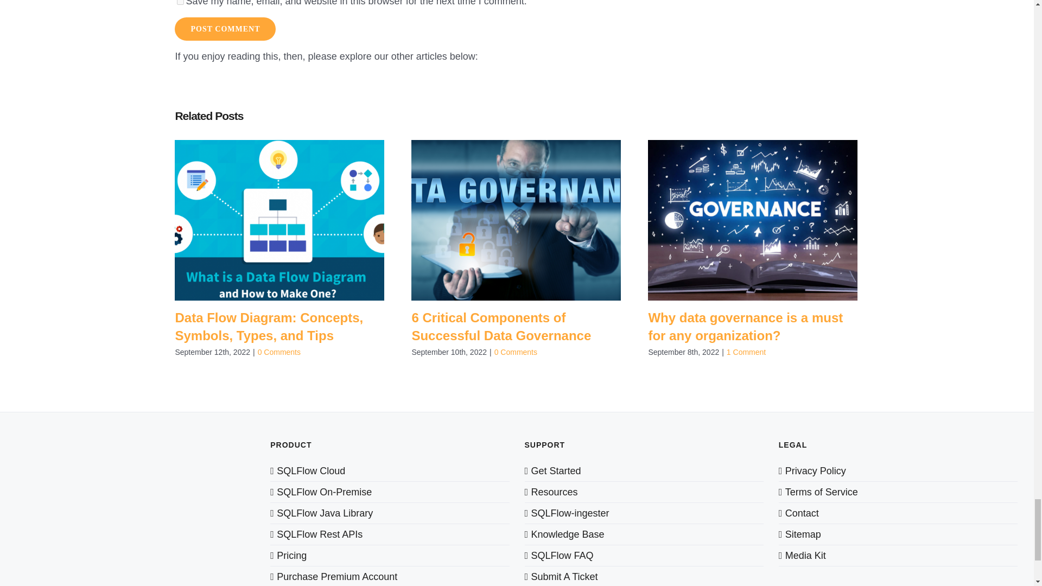  I want to click on Why data governance is a must for any organization?, so click(746, 327).